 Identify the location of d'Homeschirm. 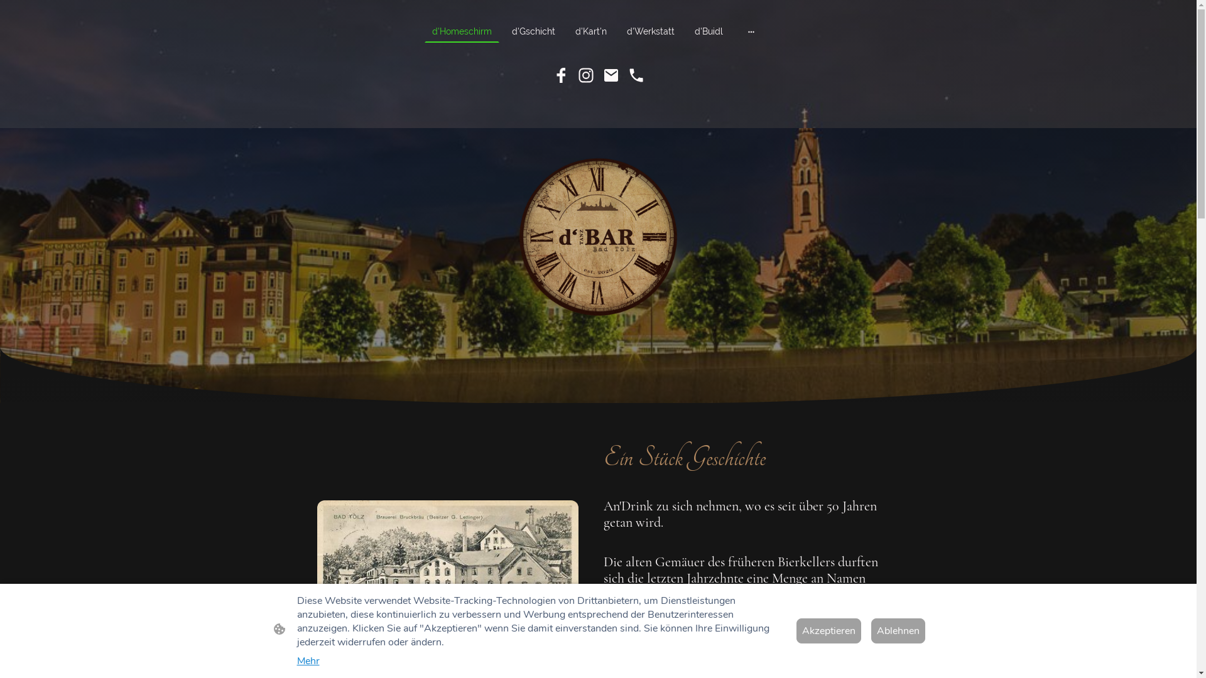
(462, 31).